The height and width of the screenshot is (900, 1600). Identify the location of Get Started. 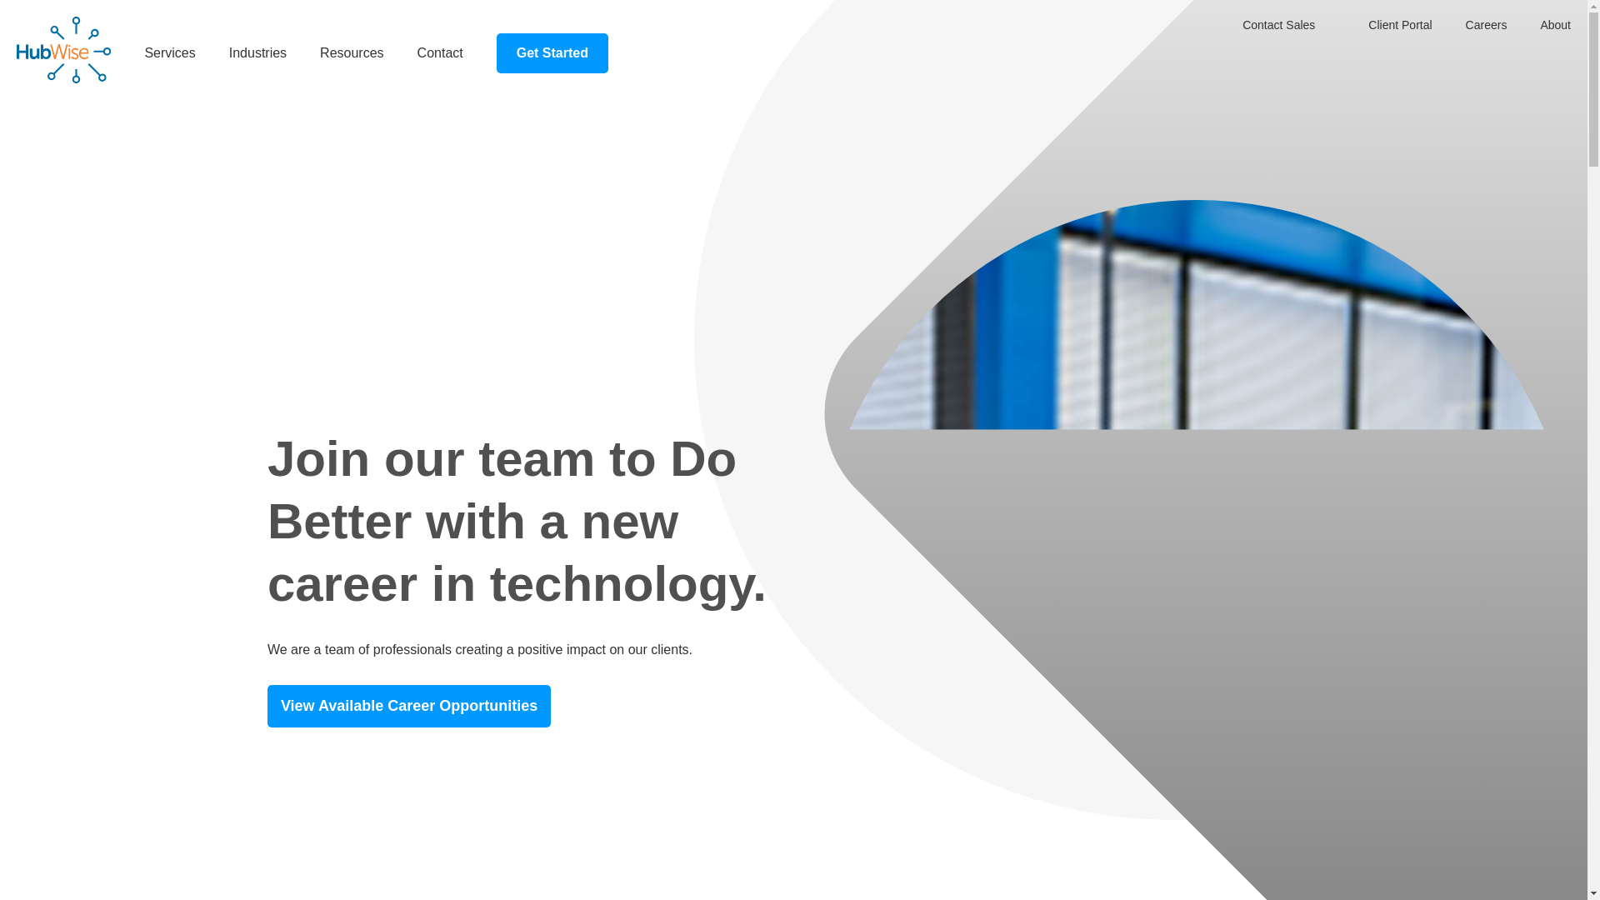
(552, 52).